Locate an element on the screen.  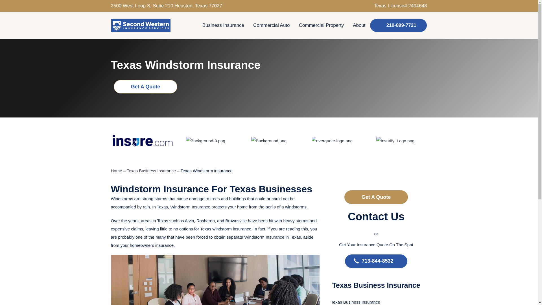
Business Insurance is located at coordinates (223, 25).